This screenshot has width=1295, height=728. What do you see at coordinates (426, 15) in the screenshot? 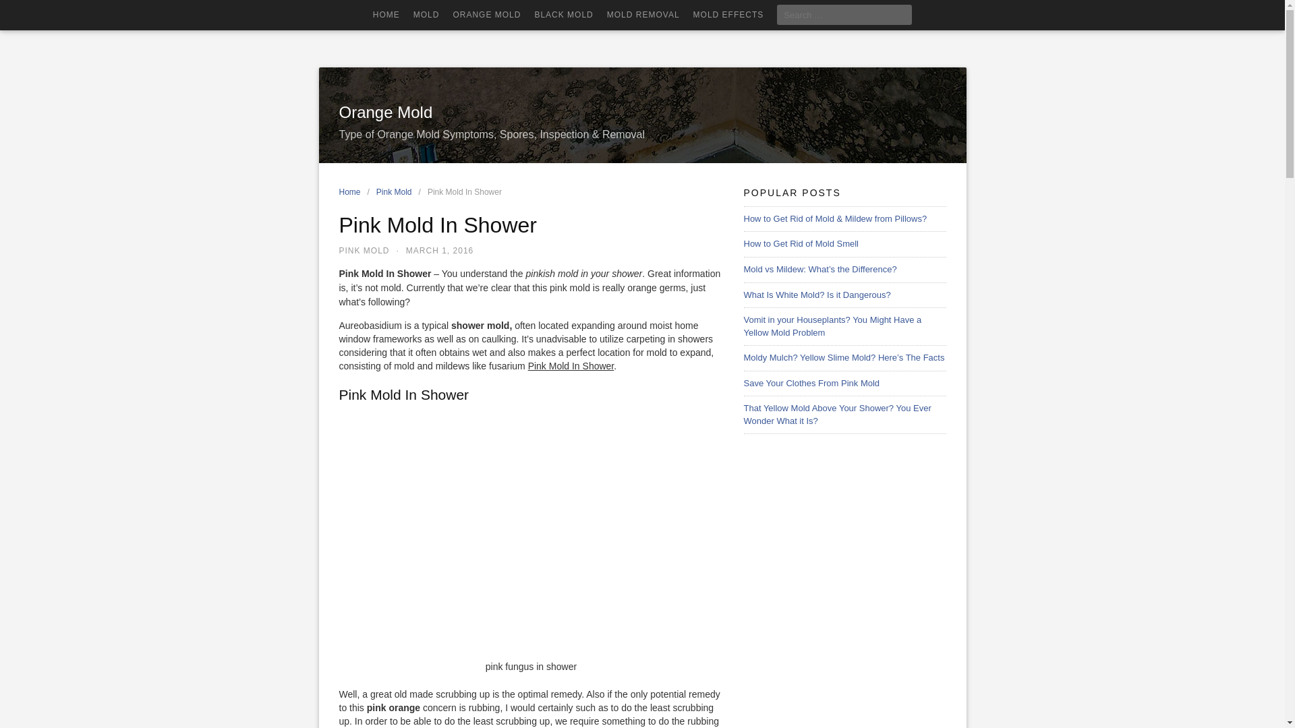
I see `MOLD` at bounding box center [426, 15].